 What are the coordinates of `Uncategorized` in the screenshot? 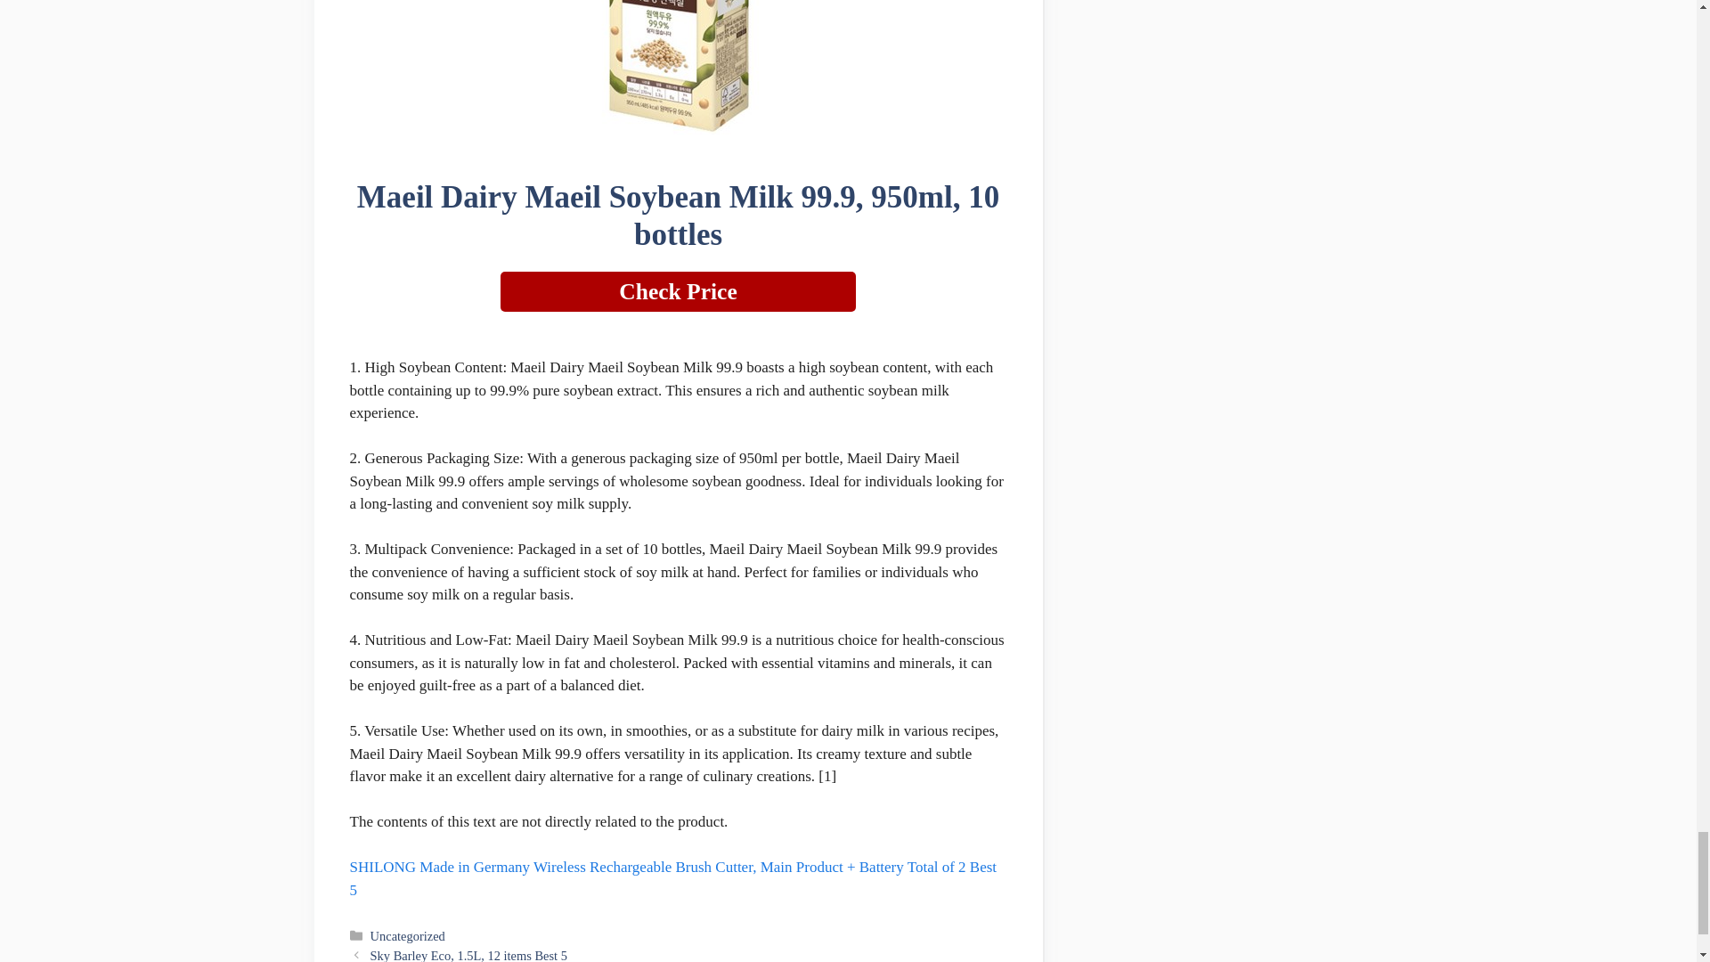 It's located at (408, 936).